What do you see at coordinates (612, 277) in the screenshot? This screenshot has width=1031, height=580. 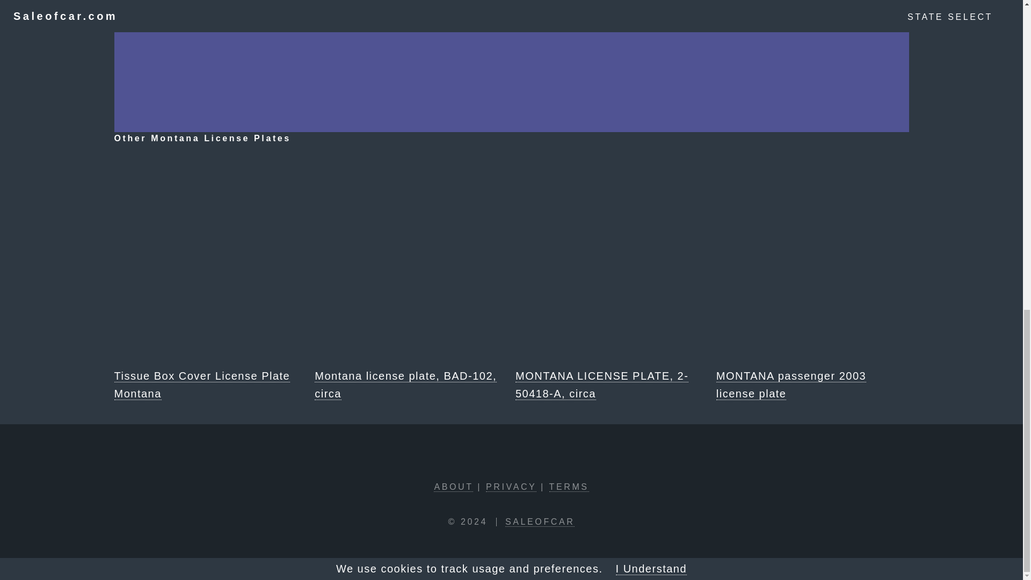 I see `MONTANA LICENSE PLATE, 2-50418-A, circa` at bounding box center [612, 277].